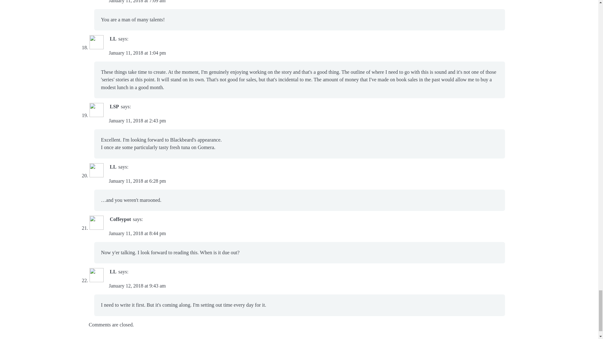 The height and width of the screenshot is (339, 603). I want to click on January 11, 2018 at 7:09 am, so click(137, 1).